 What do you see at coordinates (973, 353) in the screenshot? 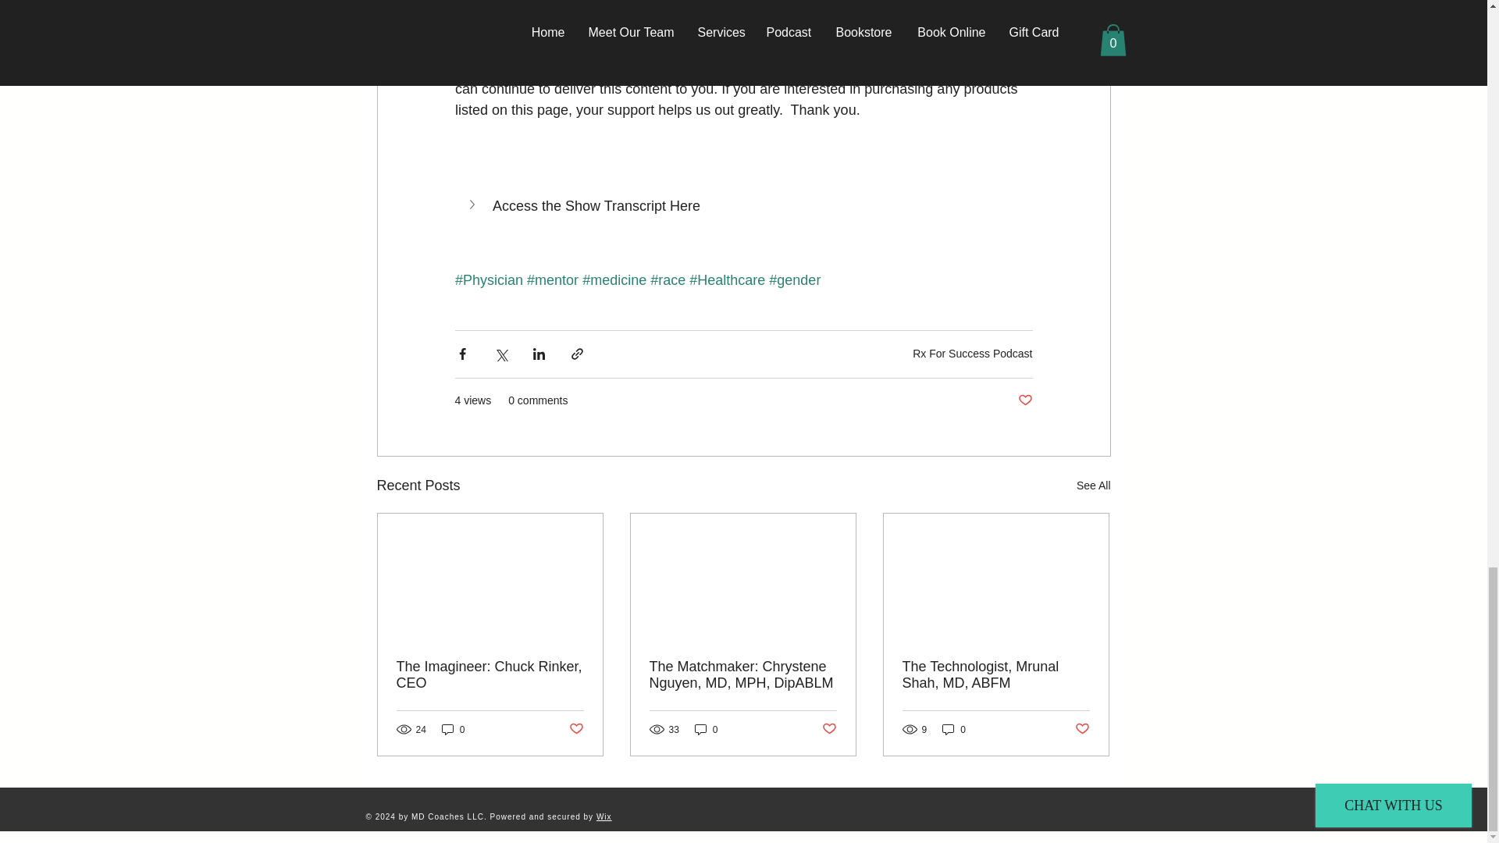
I see `Rx For Success Podcast` at bounding box center [973, 353].